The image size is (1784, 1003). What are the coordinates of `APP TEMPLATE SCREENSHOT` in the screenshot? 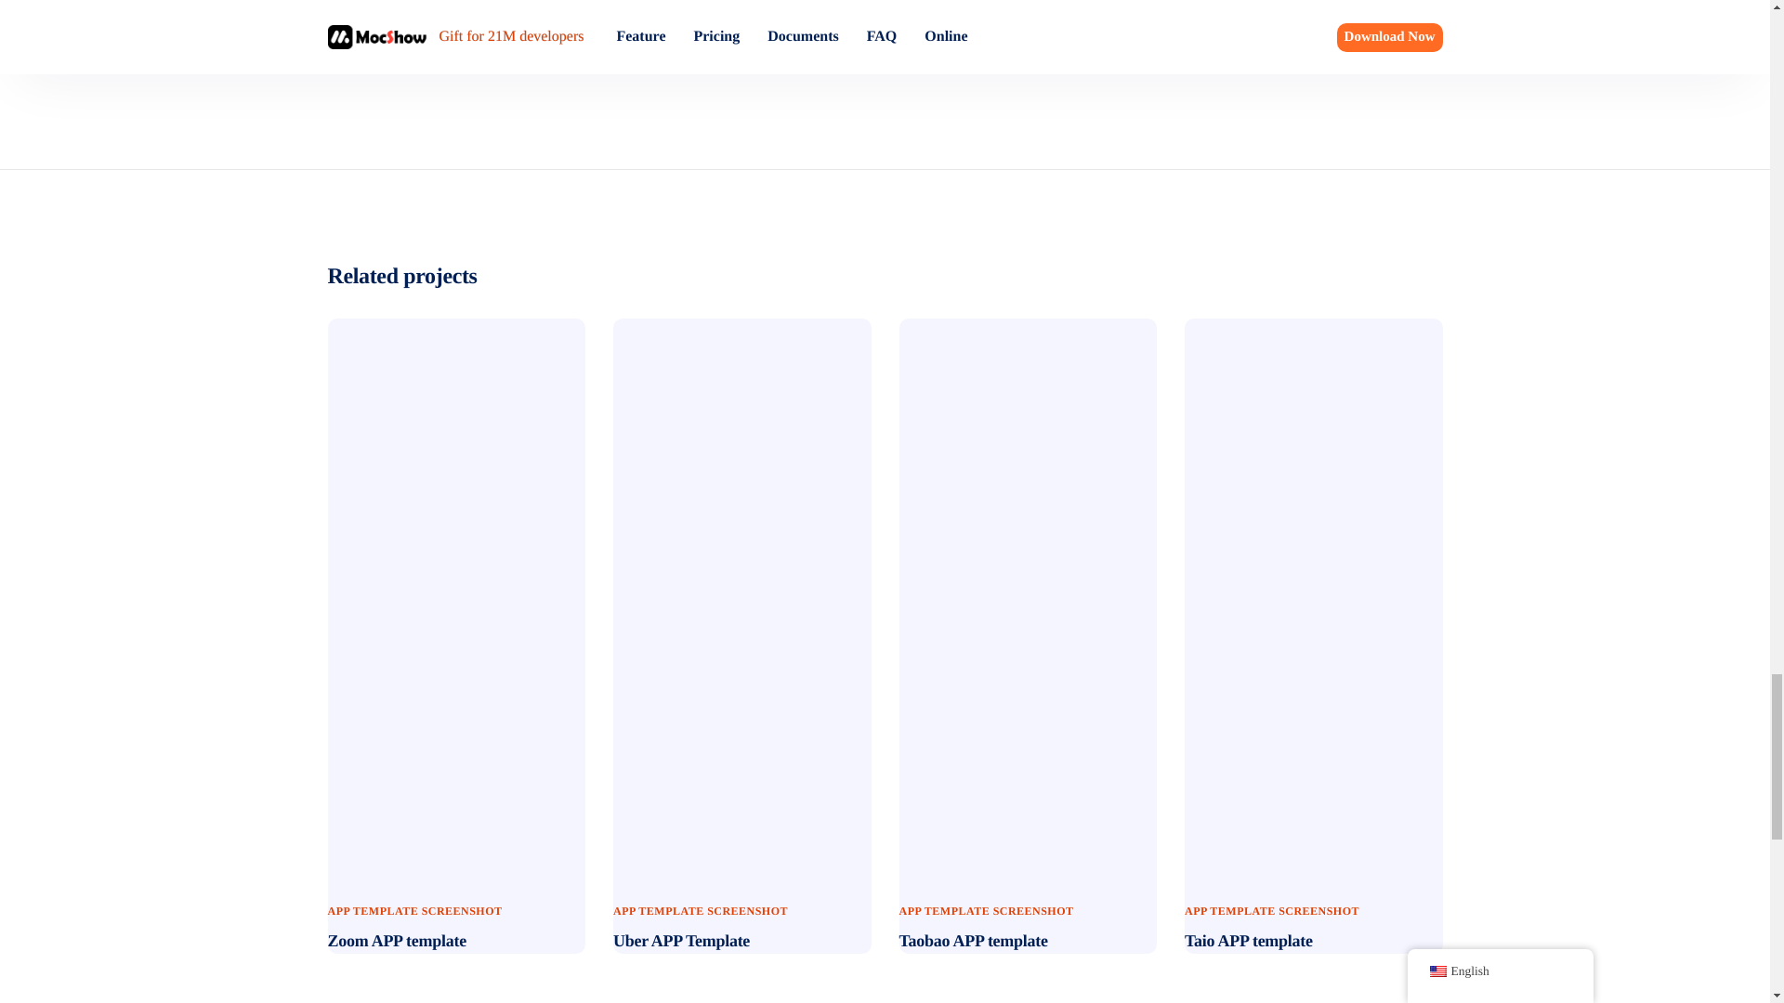 It's located at (986, 911).